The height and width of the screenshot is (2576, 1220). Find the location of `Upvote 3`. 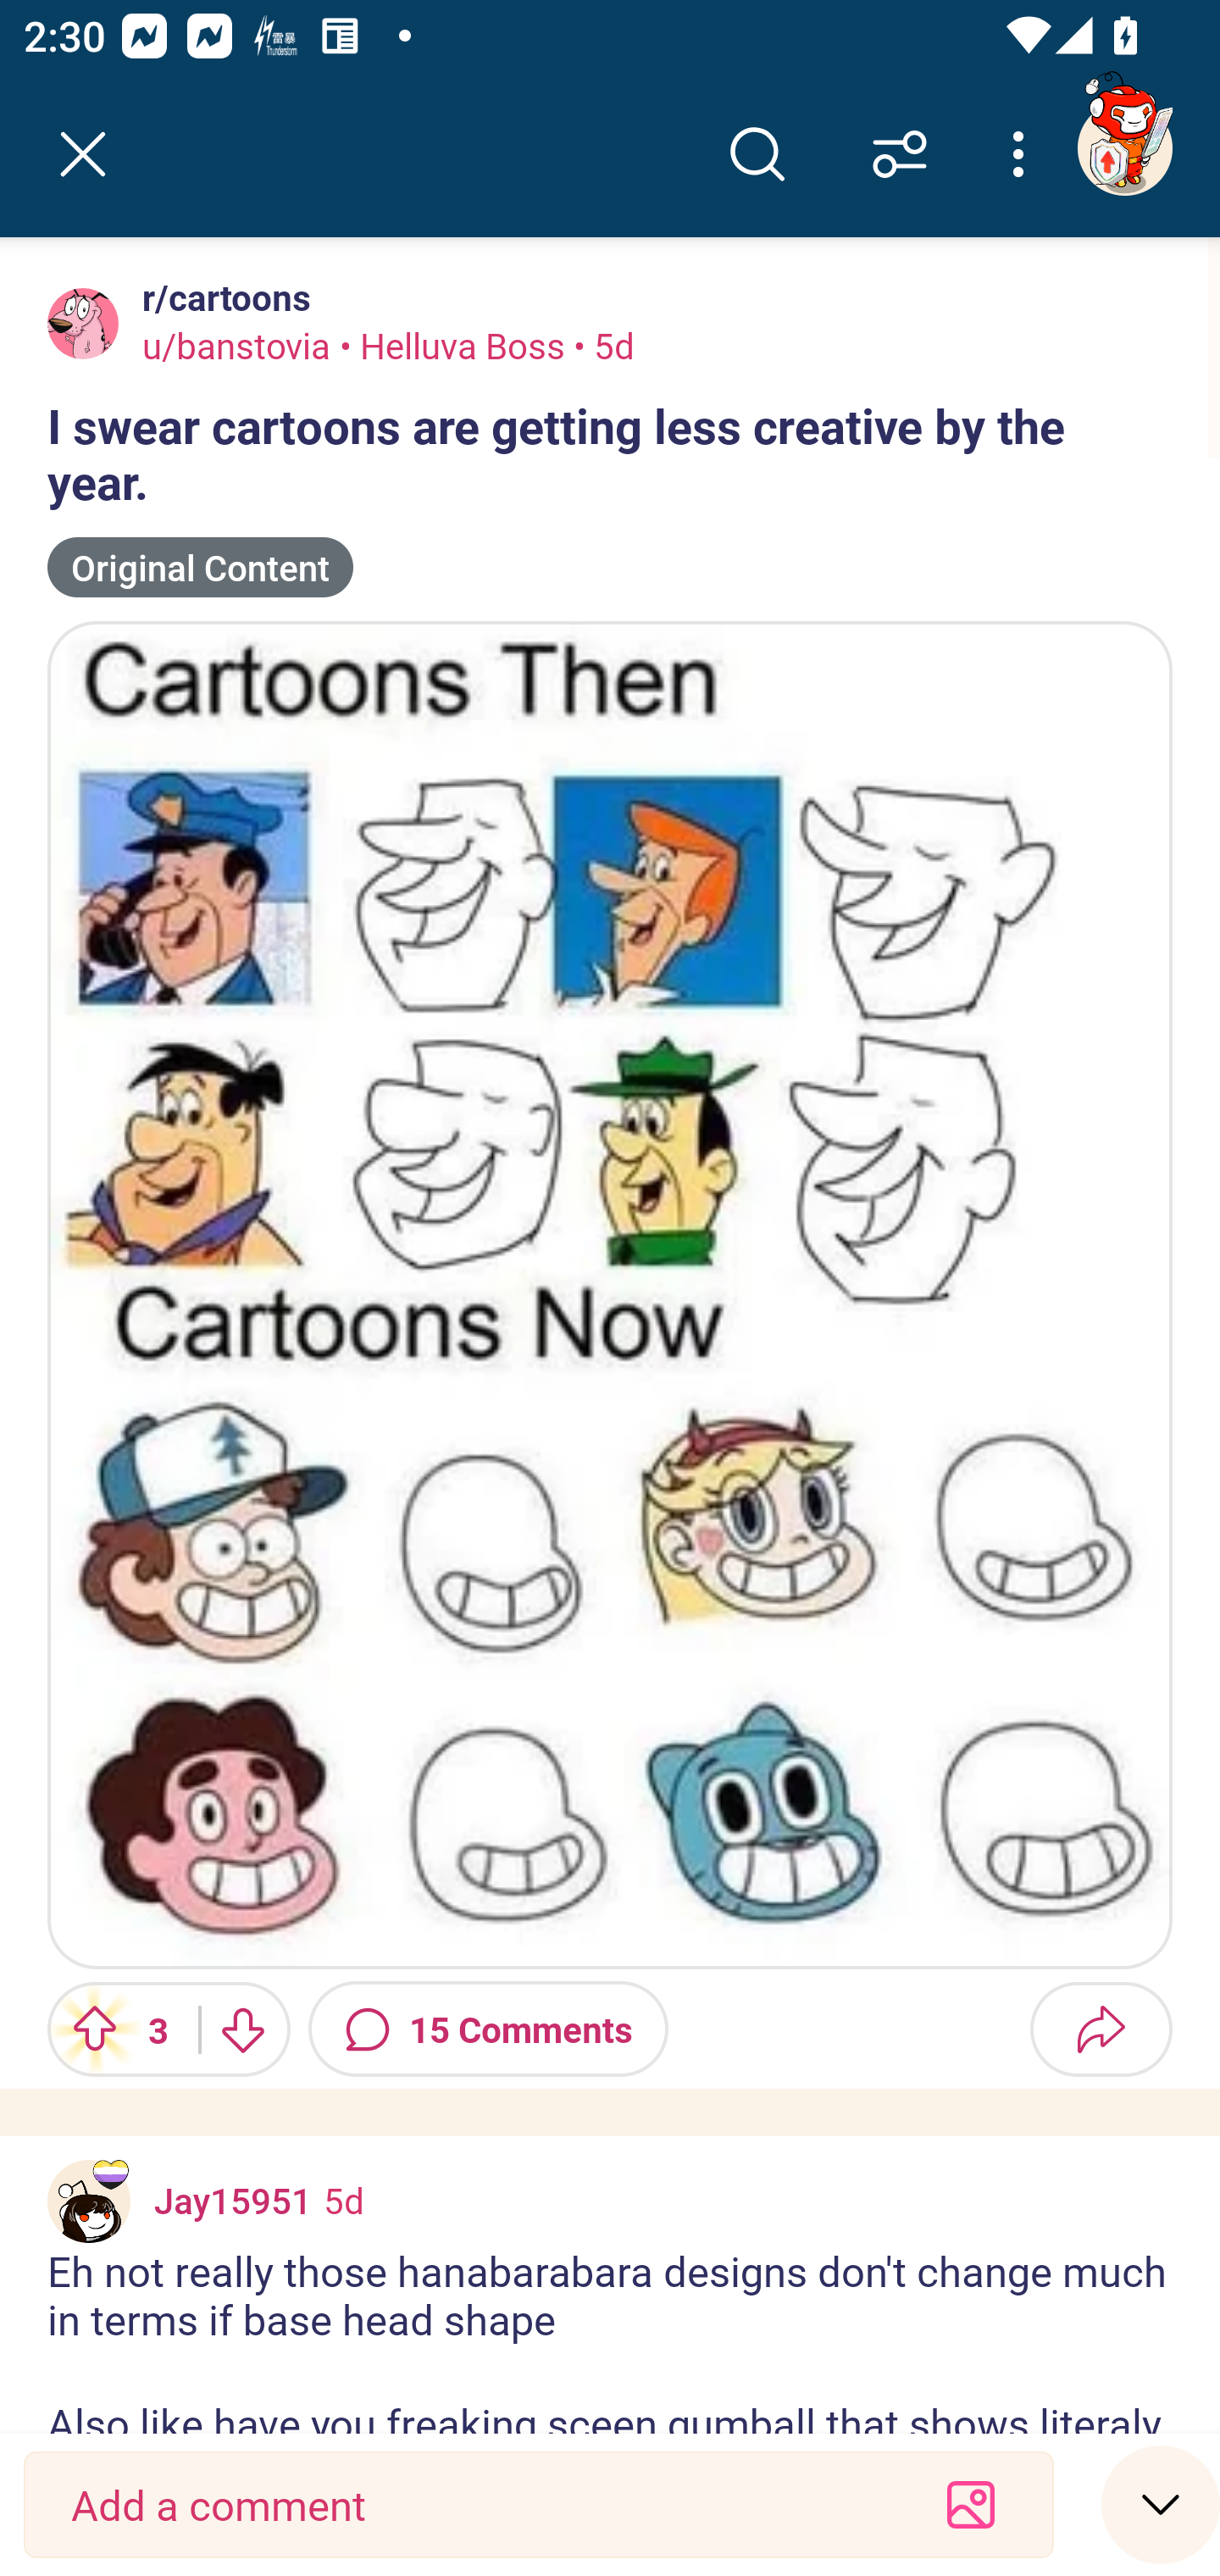

Upvote 3 is located at coordinates (112, 2029).